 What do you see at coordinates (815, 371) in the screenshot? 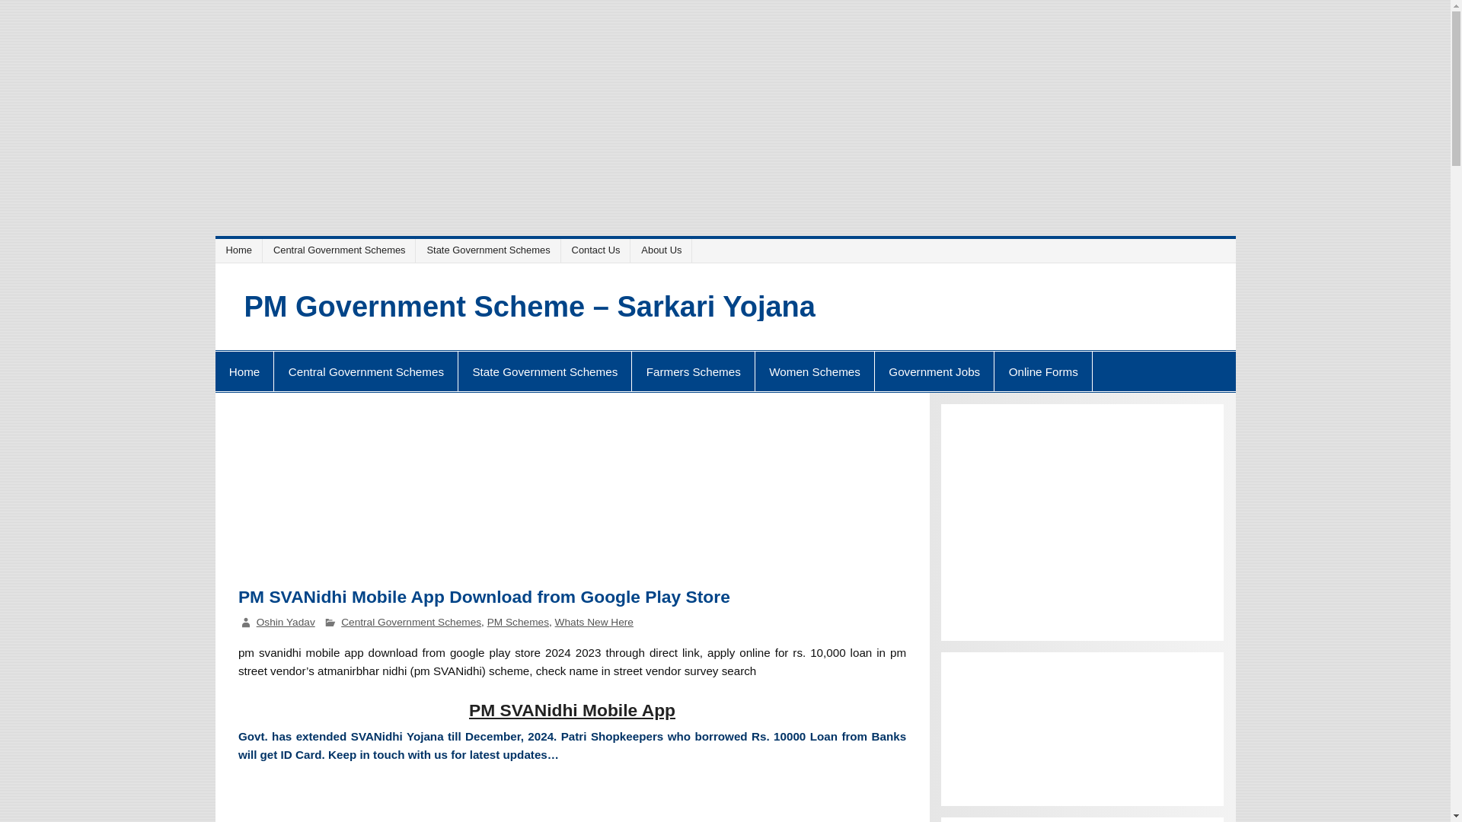
I see `Women Schemes` at bounding box center [815, 371].